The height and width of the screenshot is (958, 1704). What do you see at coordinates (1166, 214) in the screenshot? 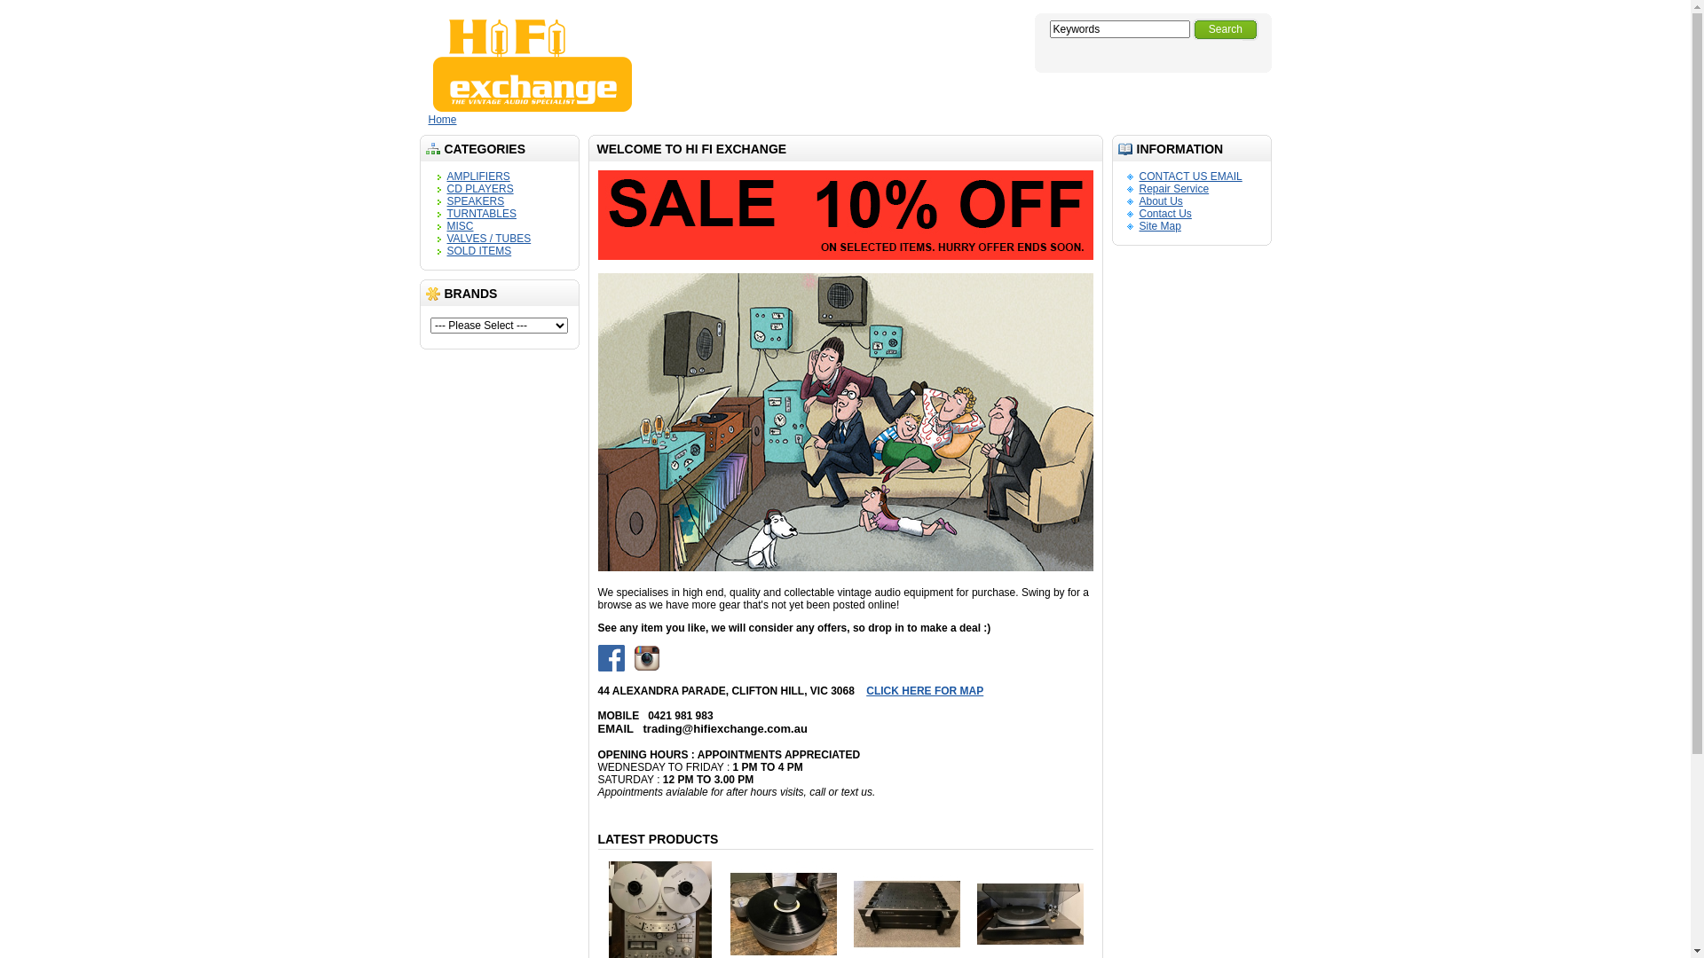
I see `Contact Us` at bounding box center [1166, 214].